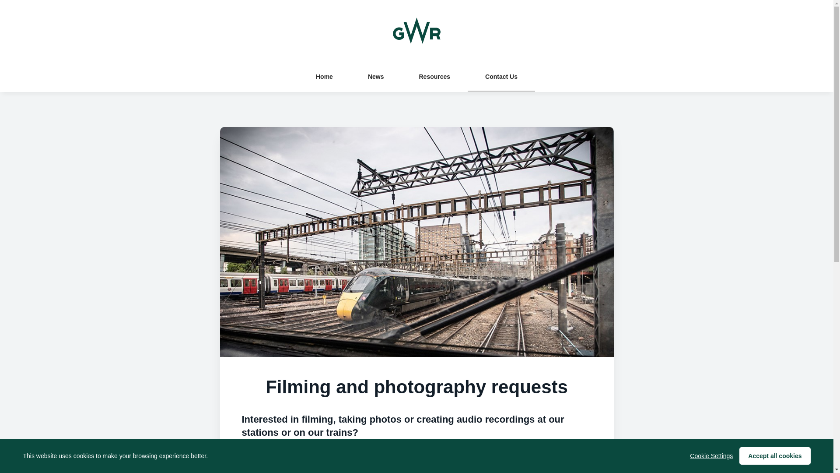  What do you see at coordinates (501, 76) in the screenshot?
I see `Contact Us` at bounding box center [501, 76].